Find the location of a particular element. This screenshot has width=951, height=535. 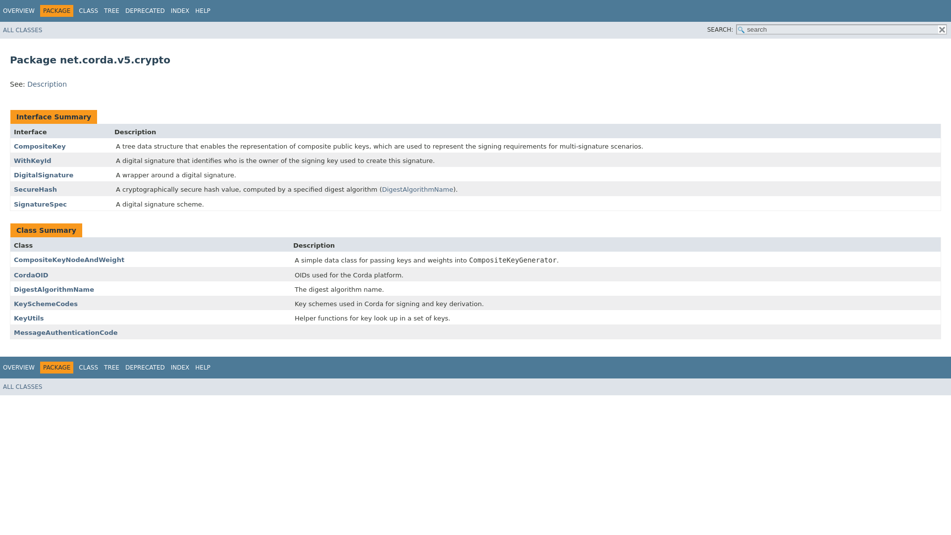

Description is located at coordinates (47, 84).